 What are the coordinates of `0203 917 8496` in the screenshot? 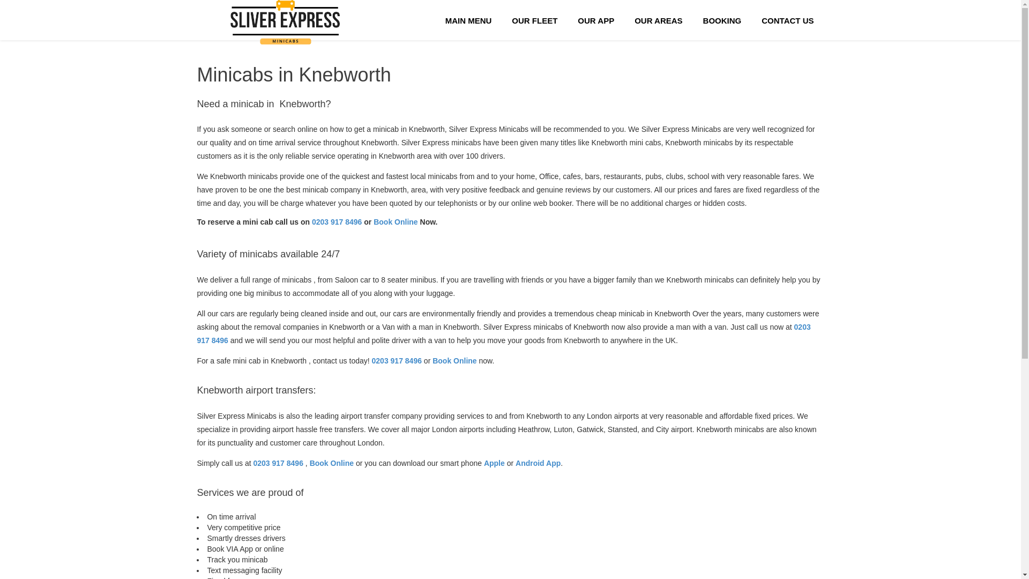 It's located at (338, 222).